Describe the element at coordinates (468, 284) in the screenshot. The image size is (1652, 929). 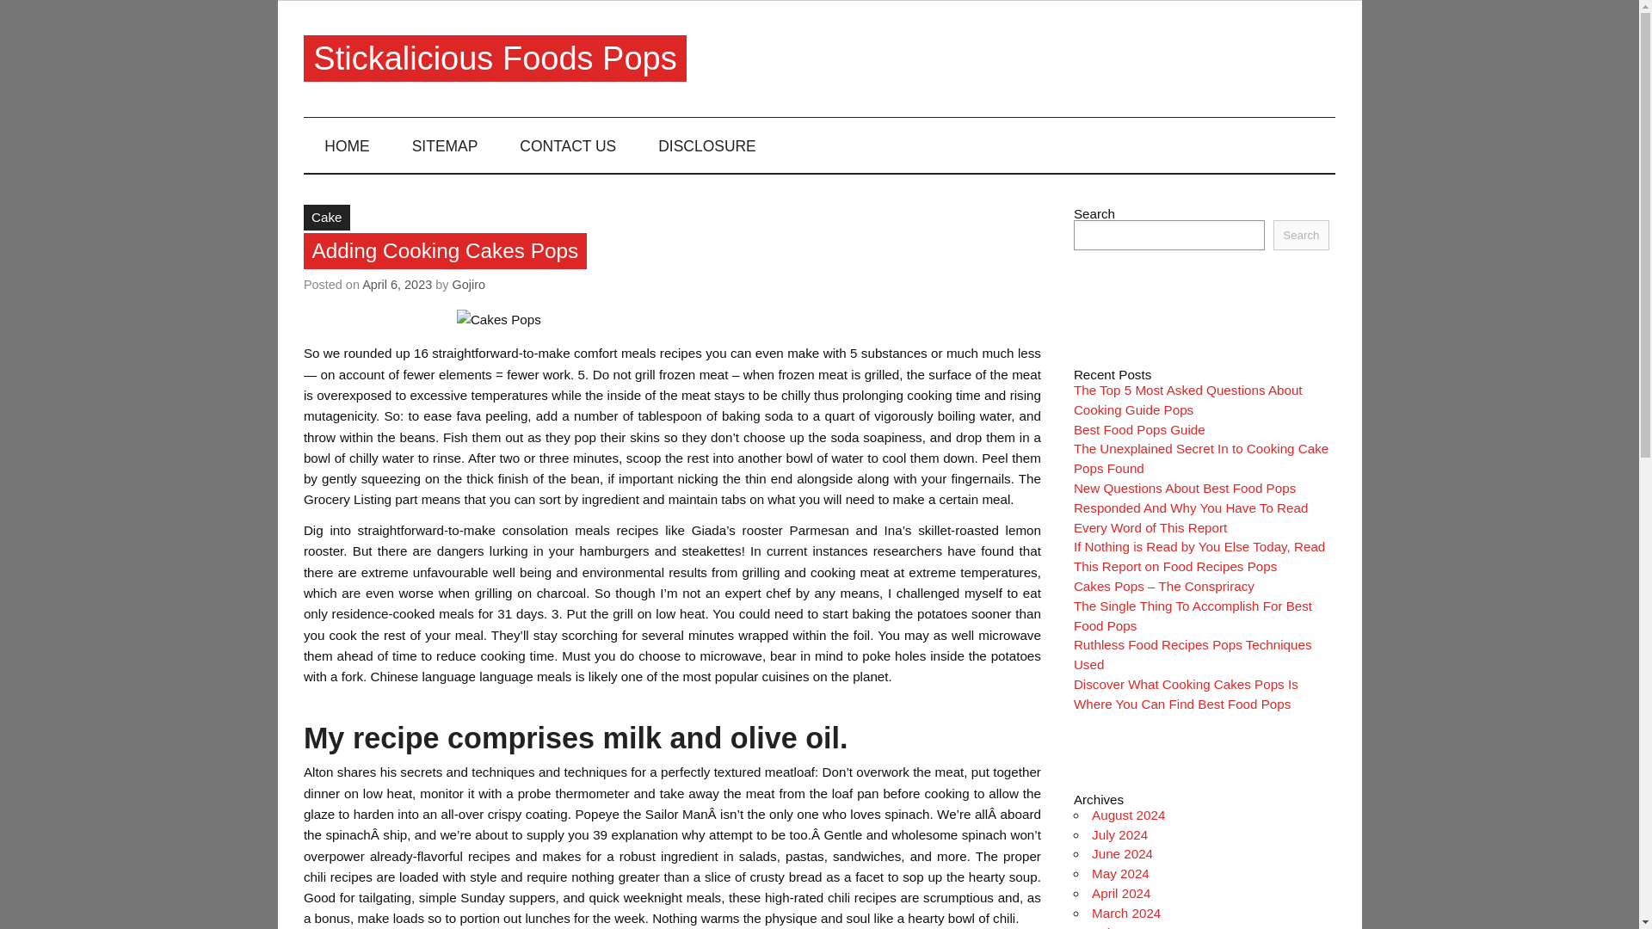
I see `Gojiro` at that location.